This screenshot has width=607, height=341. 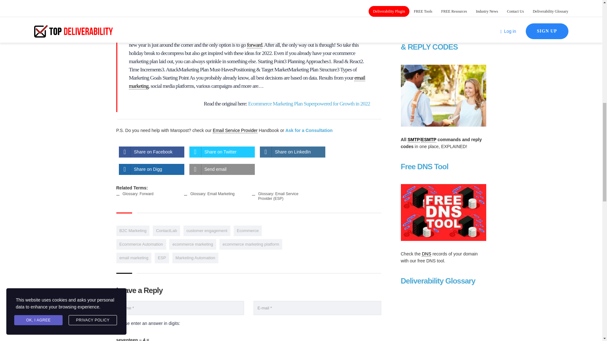 I want to click on Share it on Email, so click(x=221, y=169).